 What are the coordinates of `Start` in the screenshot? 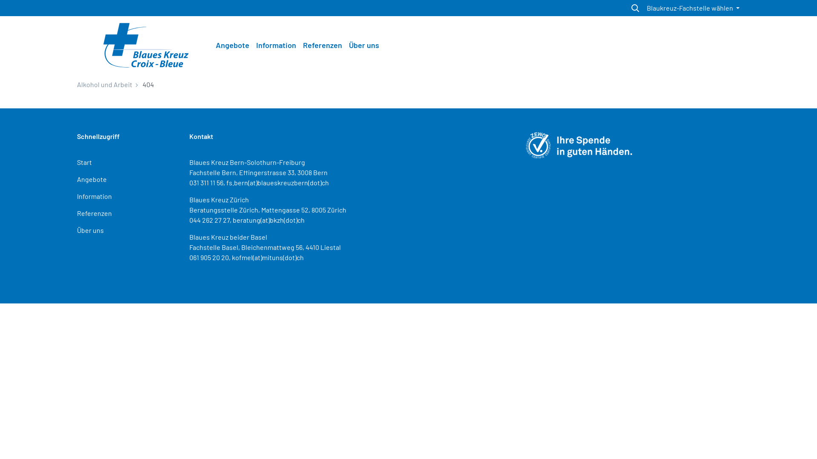 It's located at (84, 162).